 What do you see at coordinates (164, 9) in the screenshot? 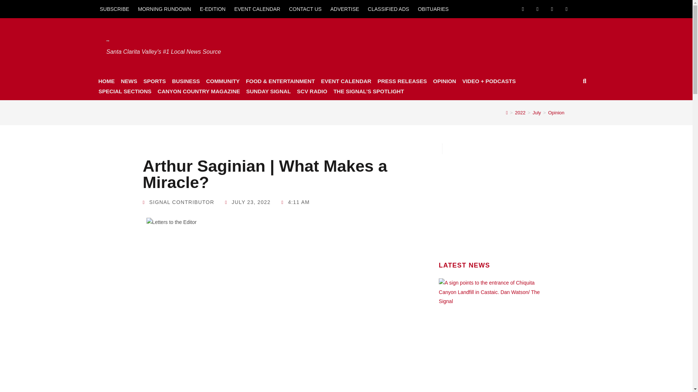
I see `MORNING RUNDOWN` at bounding box center [164, 9].